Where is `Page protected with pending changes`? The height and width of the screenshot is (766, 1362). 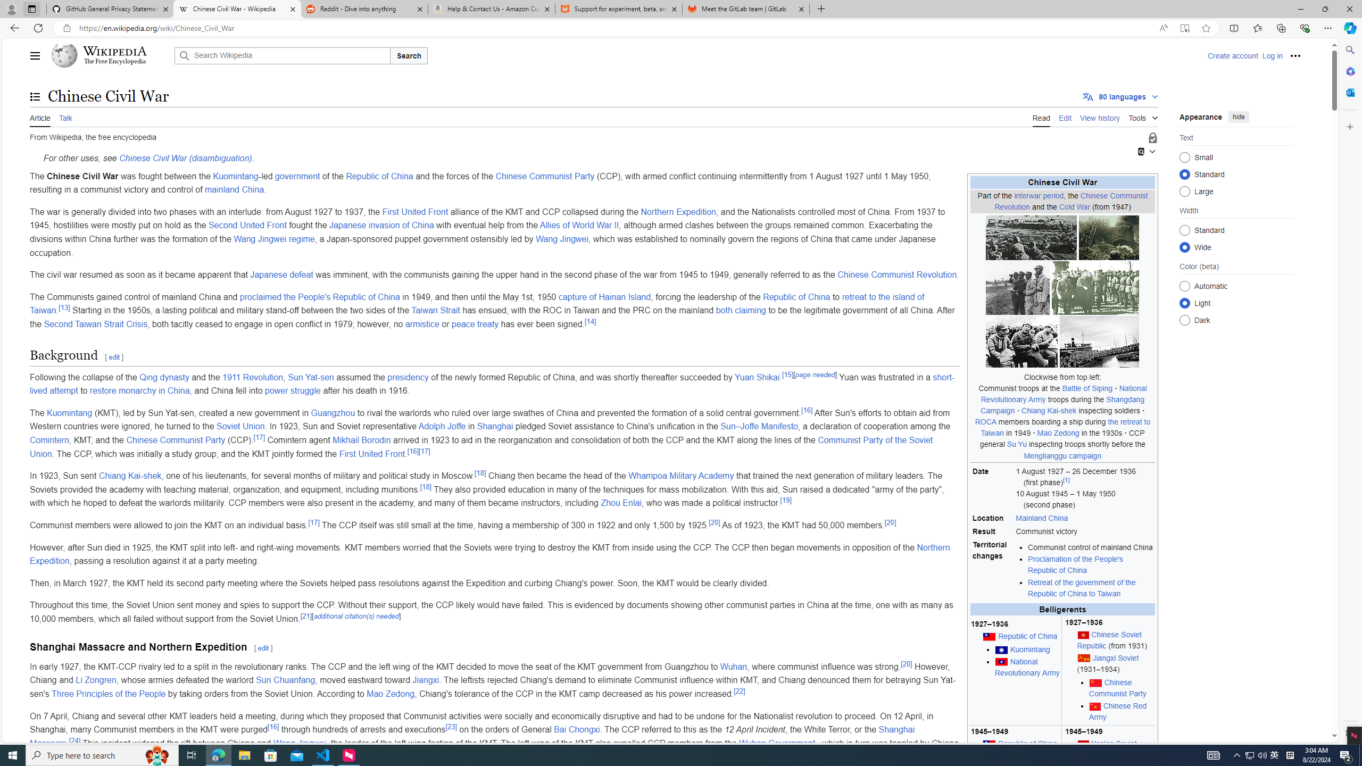 Page protected with pending changes is located at coordinates (1153, 138).